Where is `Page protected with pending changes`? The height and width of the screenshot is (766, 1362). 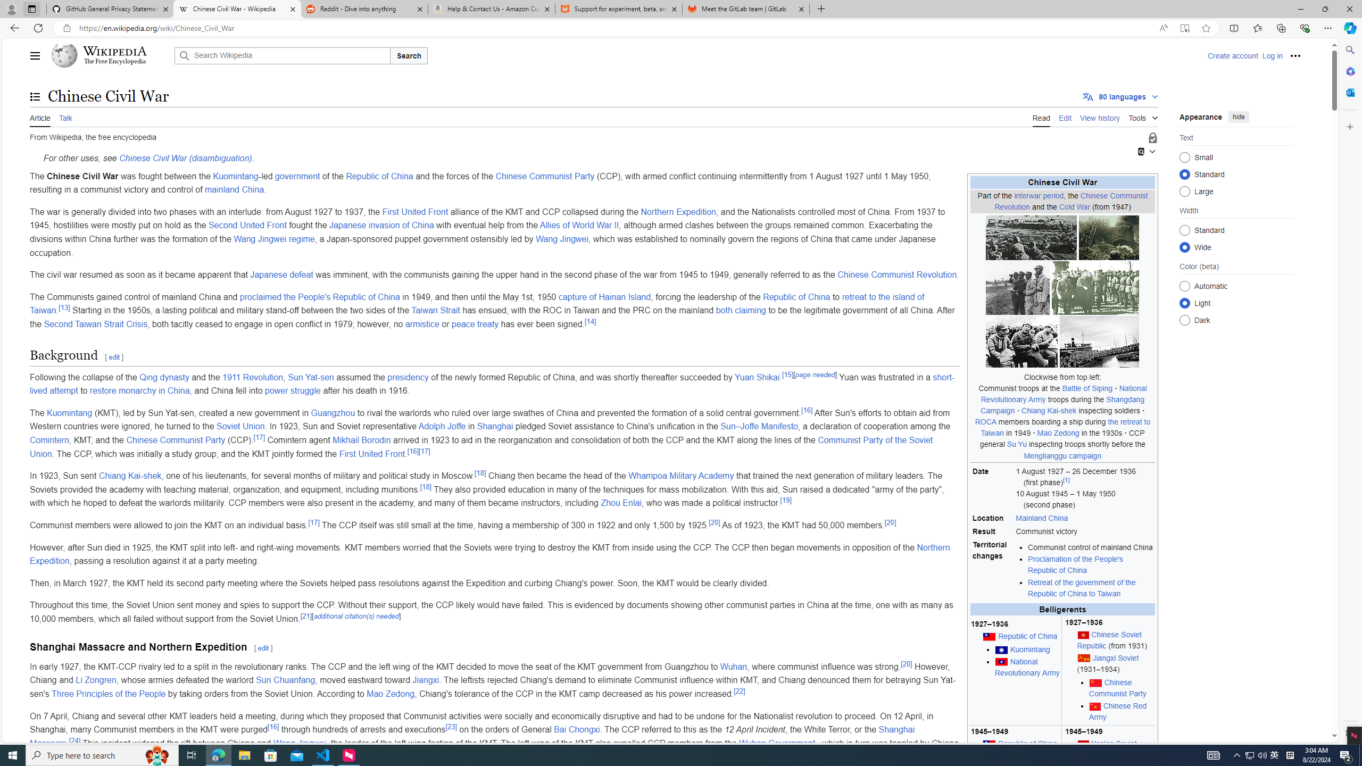 Page protected with pending changes is located at coordinates (1153, 138).